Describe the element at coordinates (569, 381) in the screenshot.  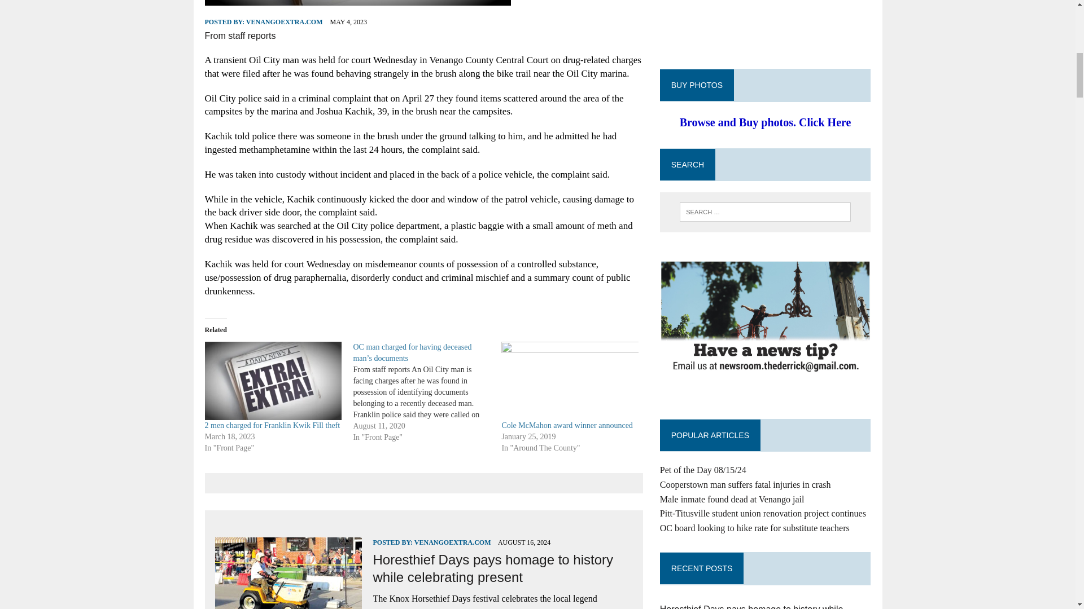
I see `Cole McMahon award winner announced` at that location.